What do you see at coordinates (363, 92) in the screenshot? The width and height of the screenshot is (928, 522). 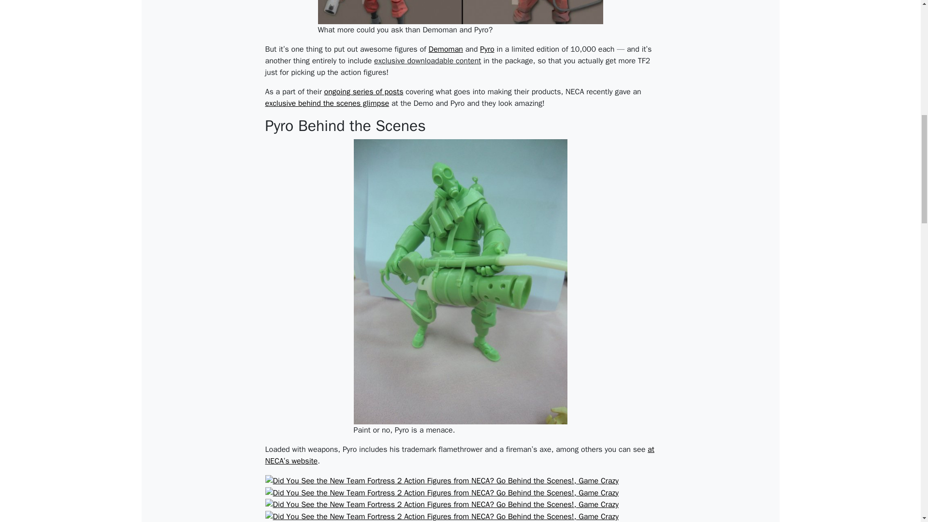 I see `Ongoing Series Of Posts` at bounding box center [363, 92].